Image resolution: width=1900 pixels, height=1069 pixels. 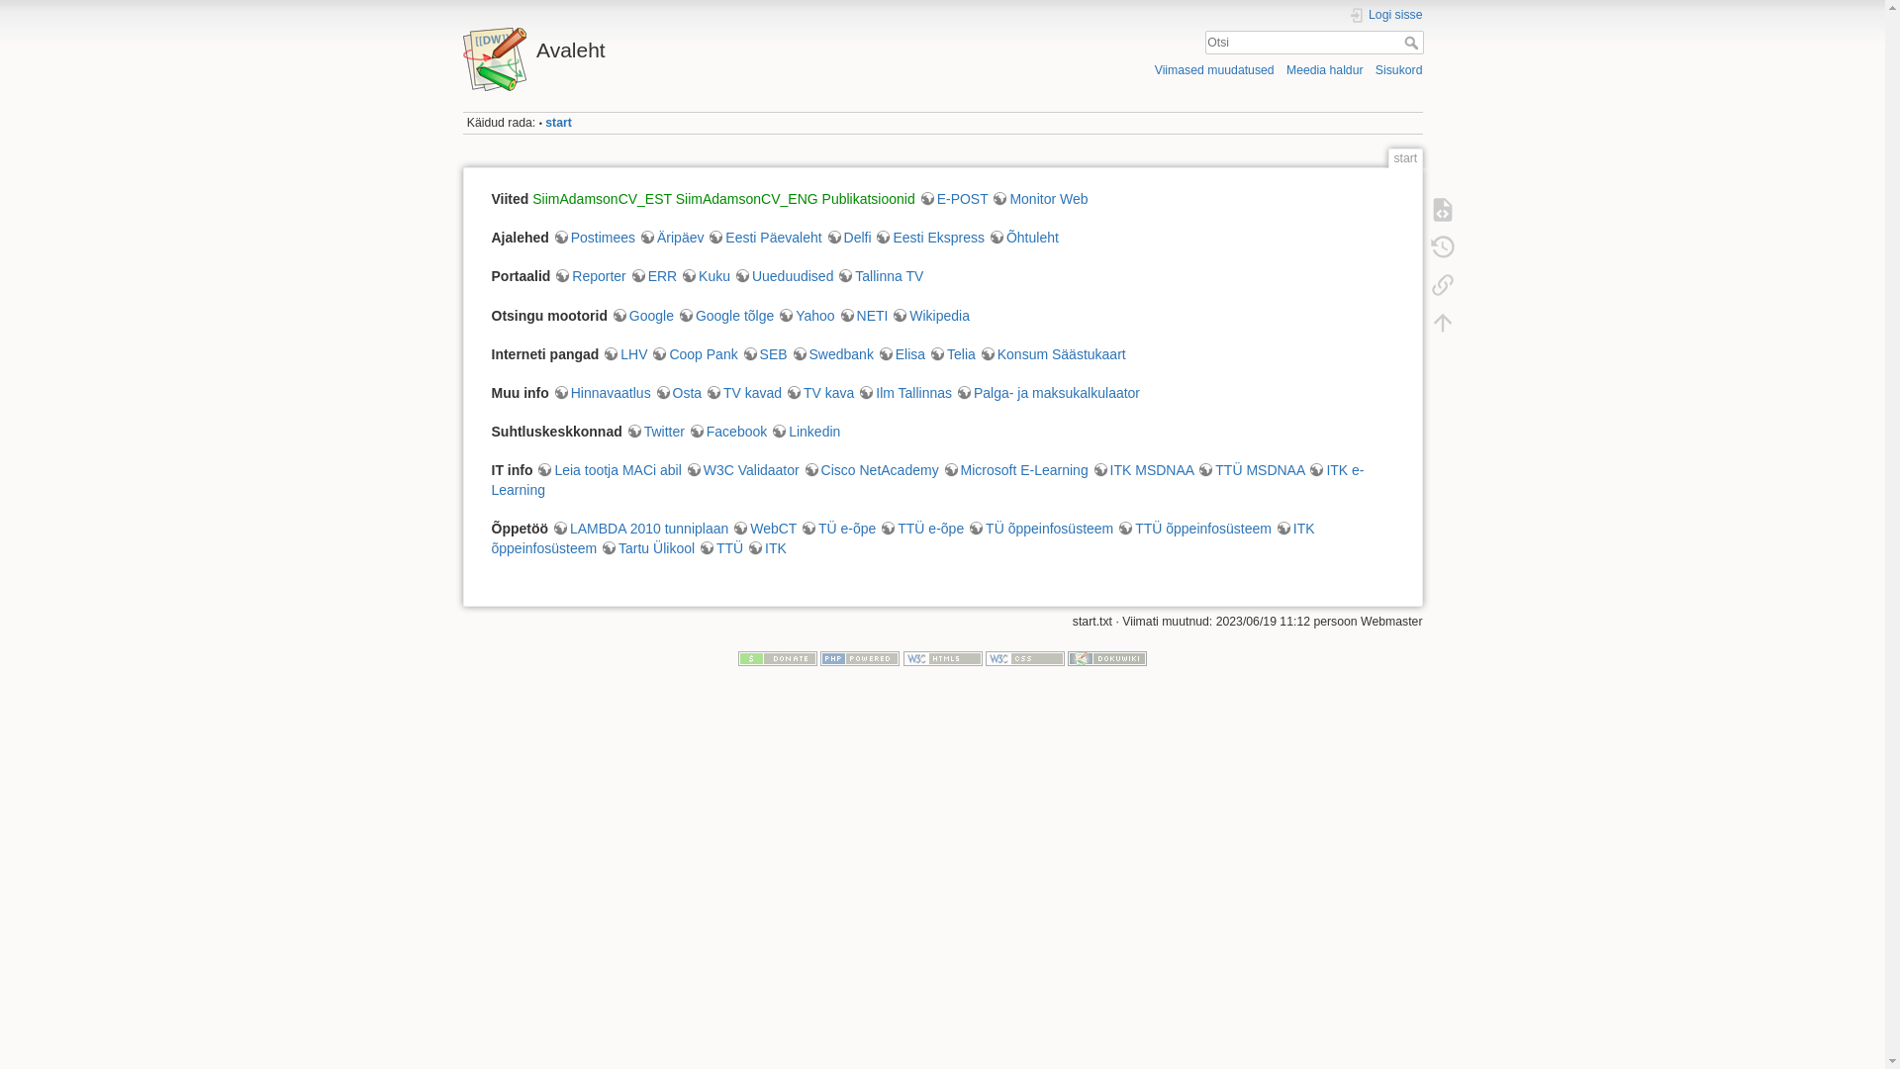 What do you see at coordinates (594, 238) in the screenshot?
I see `Postimees` at bounding box center [594, 238].